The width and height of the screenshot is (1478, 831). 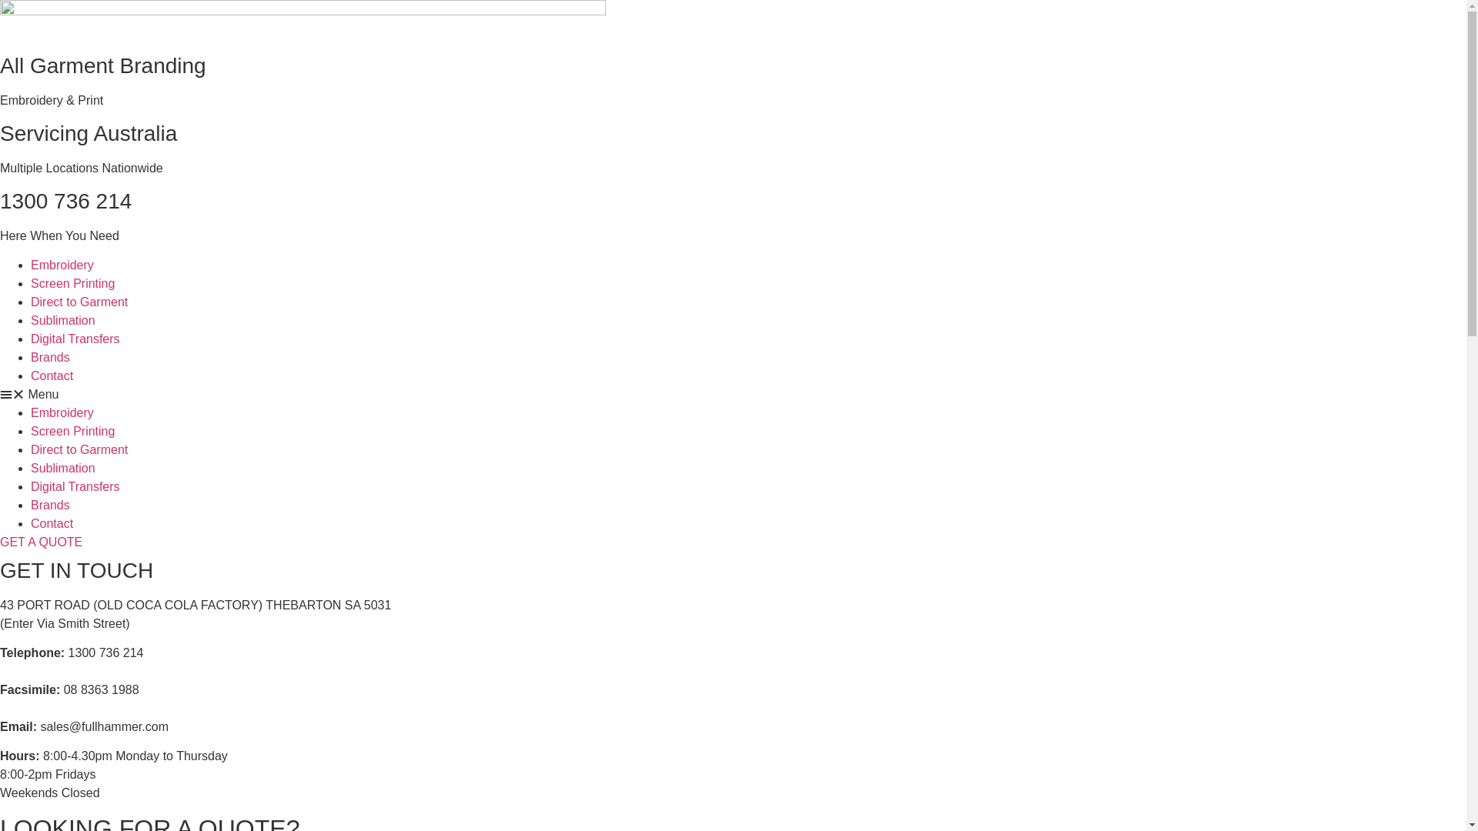 I want to click on Contact, so click(x=52, y=375).